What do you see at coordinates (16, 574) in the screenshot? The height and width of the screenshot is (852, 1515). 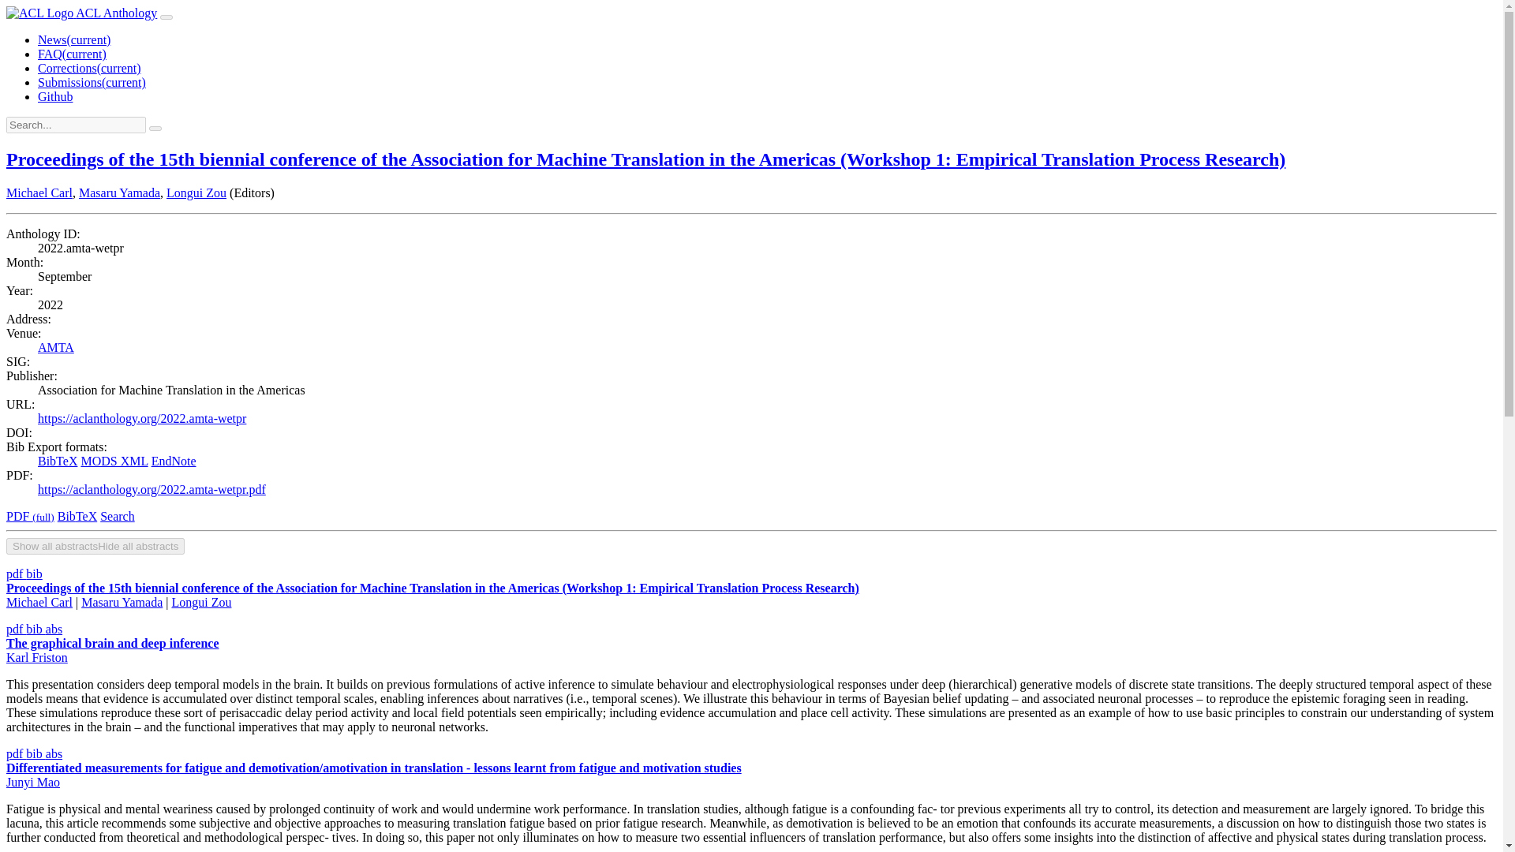 I see `pdf` at bounding box center [16, 574].